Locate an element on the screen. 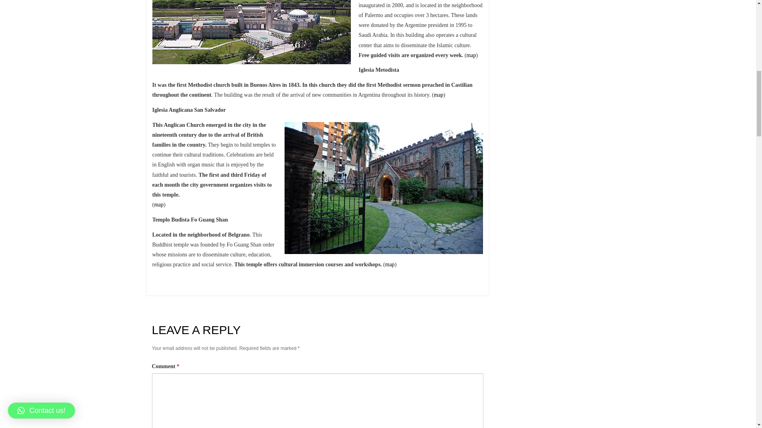 This screenshot has width=762, height=428. map is located at coordinates (471, 55).